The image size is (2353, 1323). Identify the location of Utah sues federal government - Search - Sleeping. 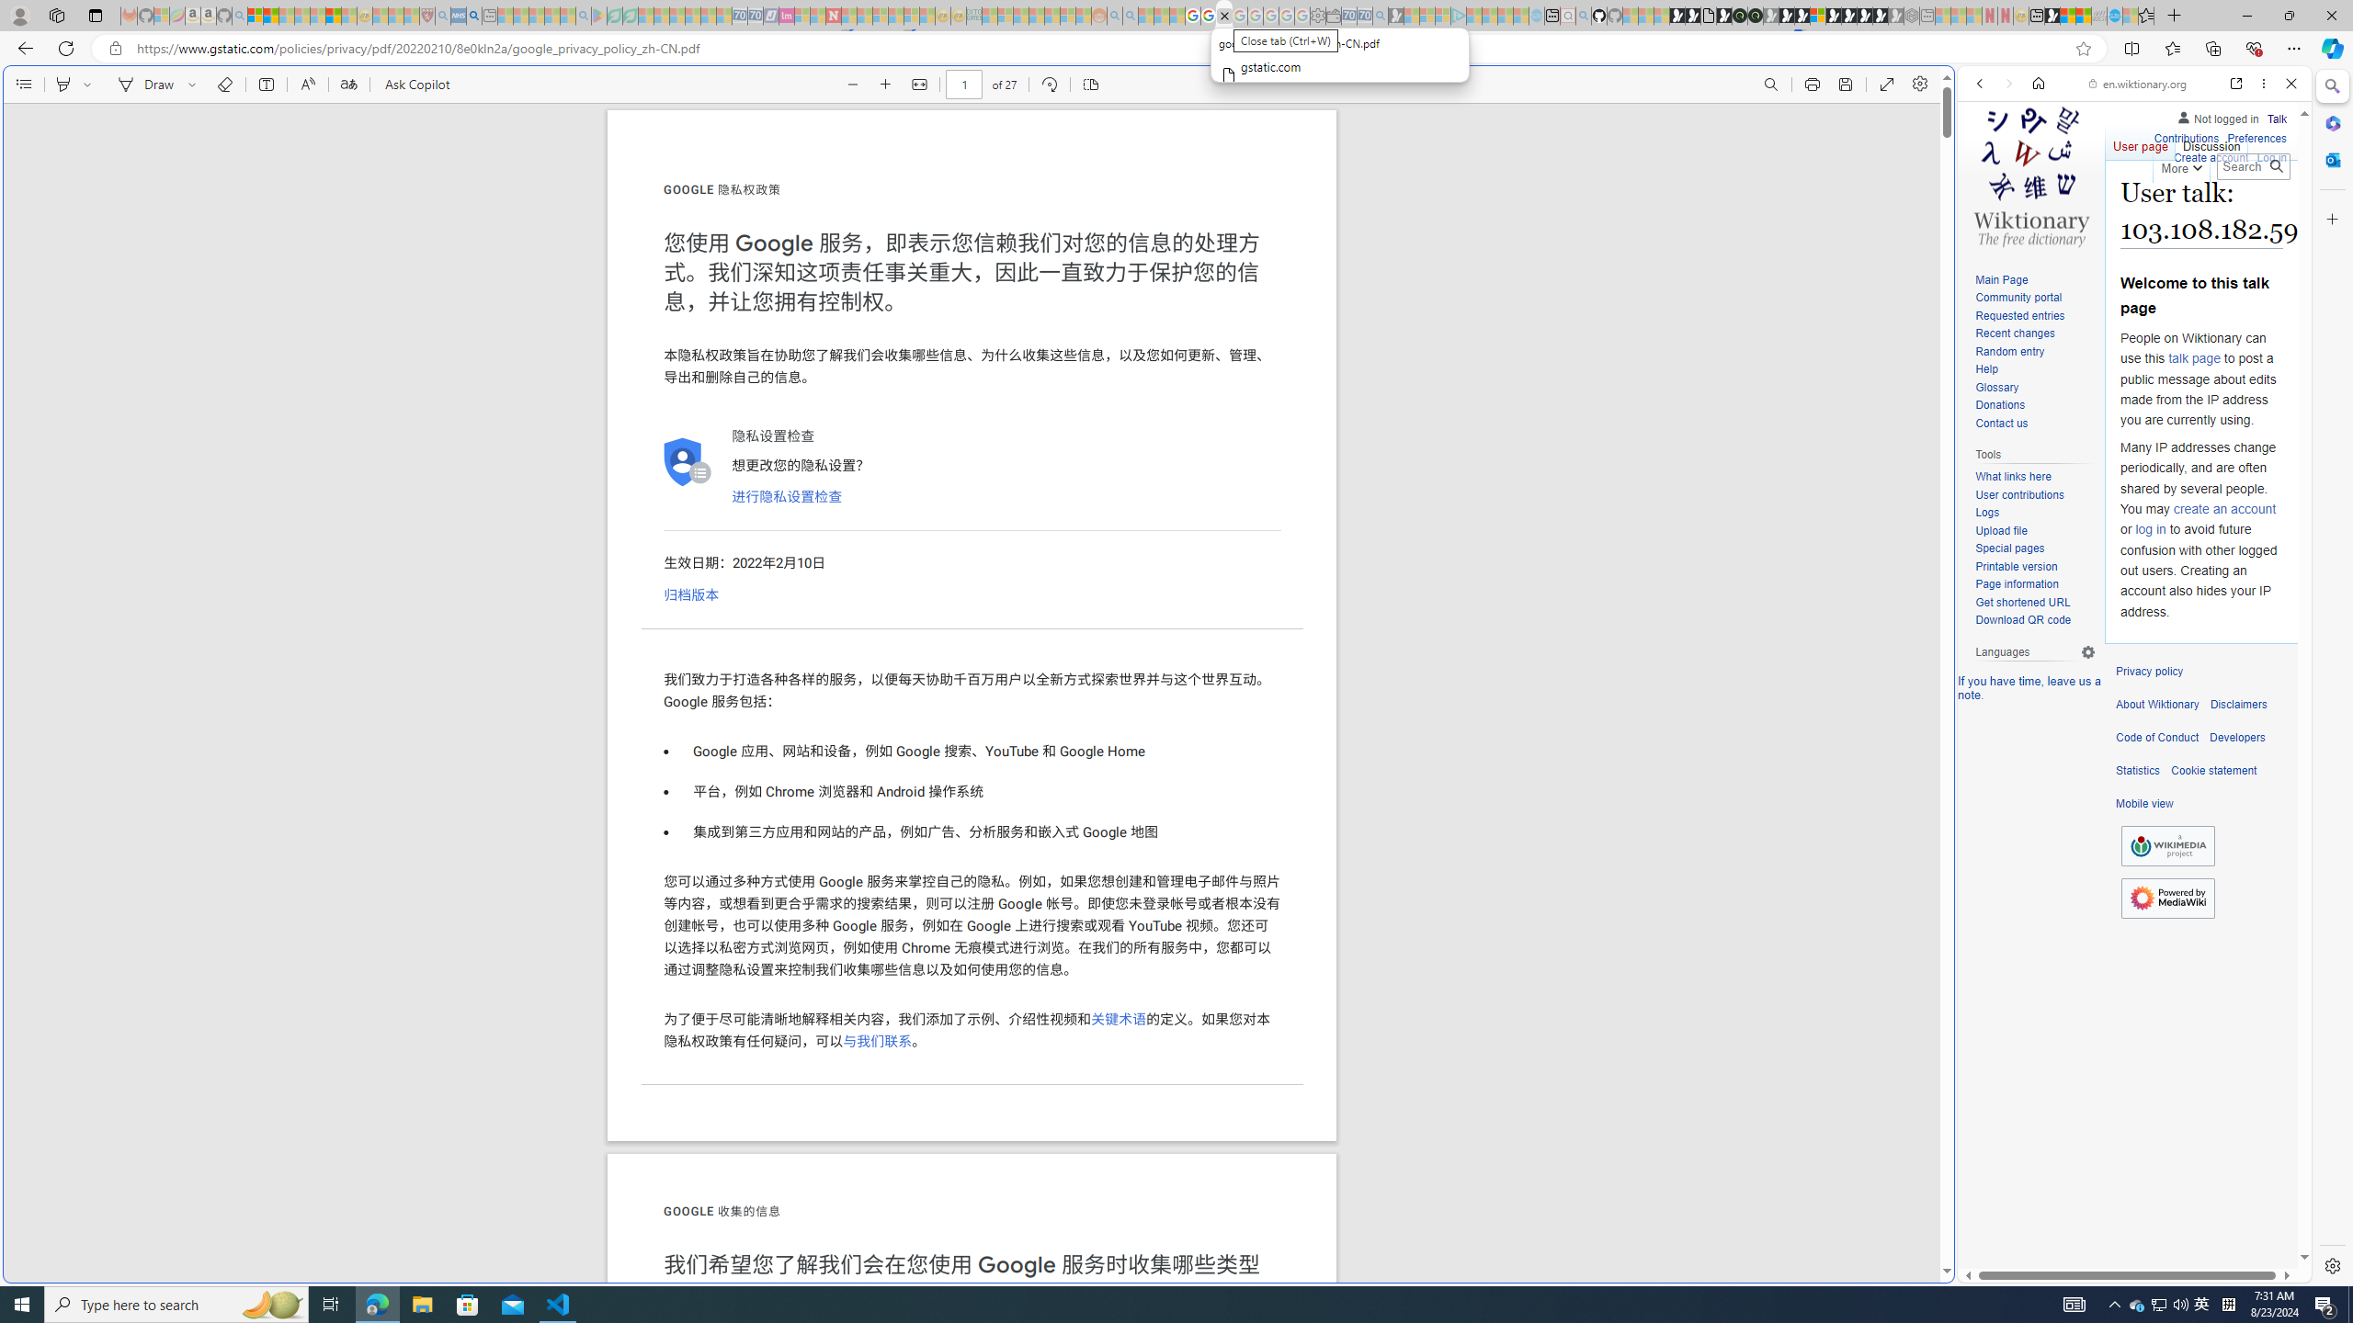
(1131, 16).